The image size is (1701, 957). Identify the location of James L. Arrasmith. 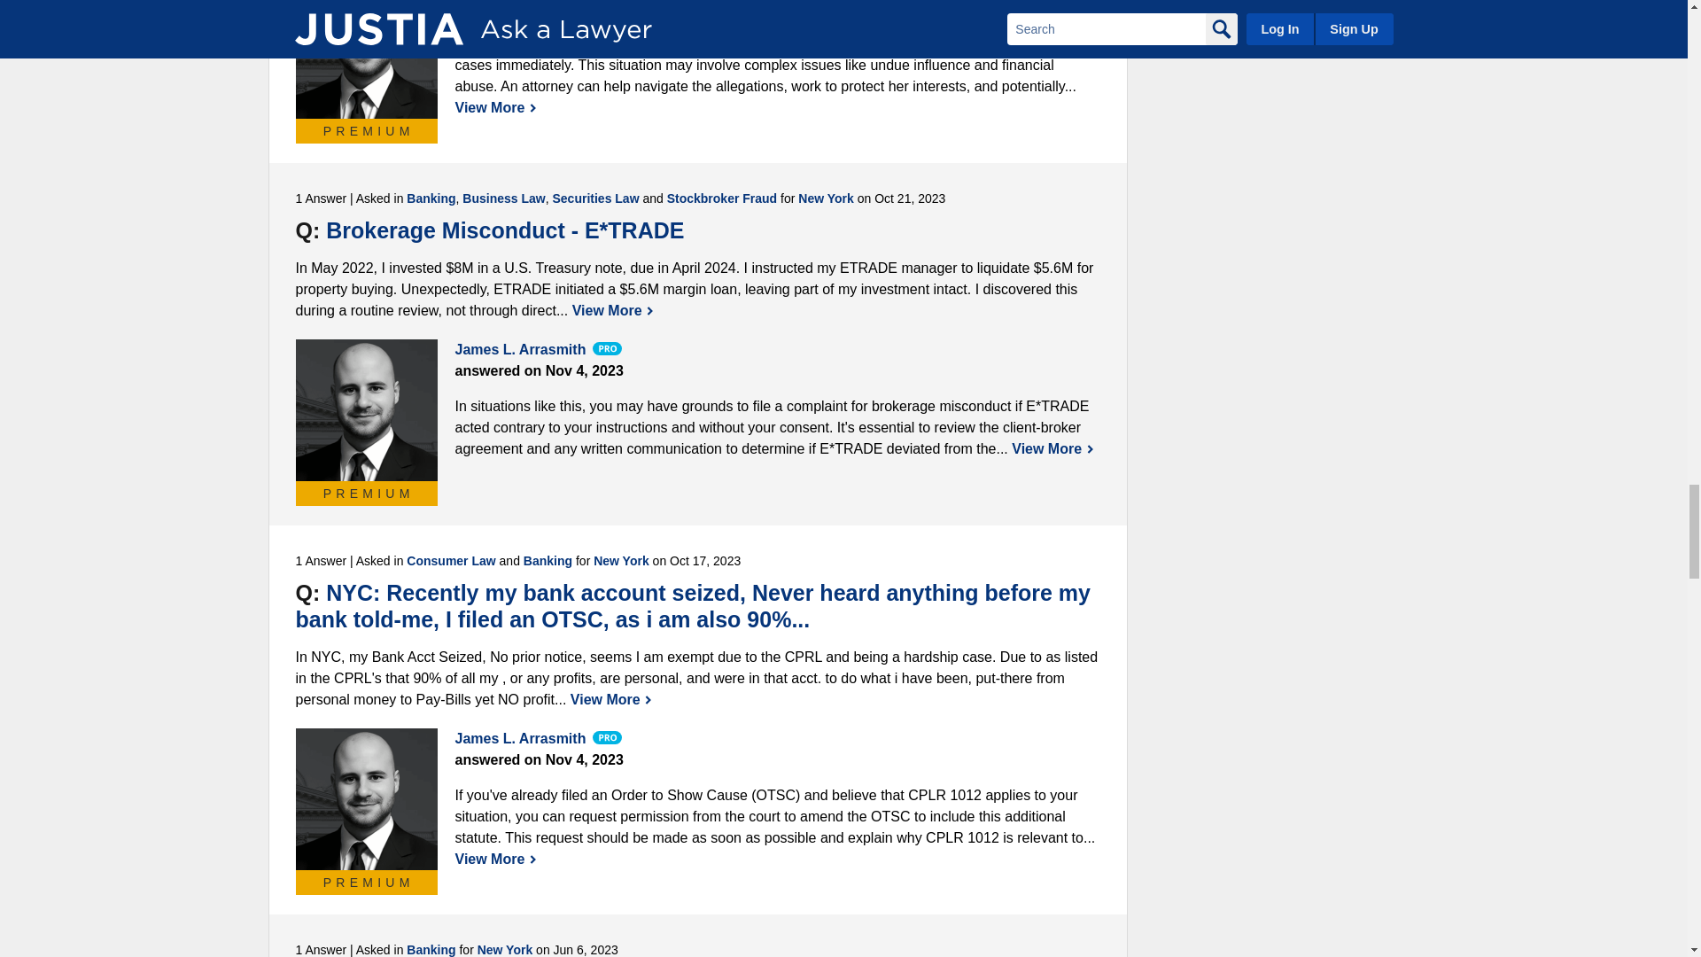
(367, 798).